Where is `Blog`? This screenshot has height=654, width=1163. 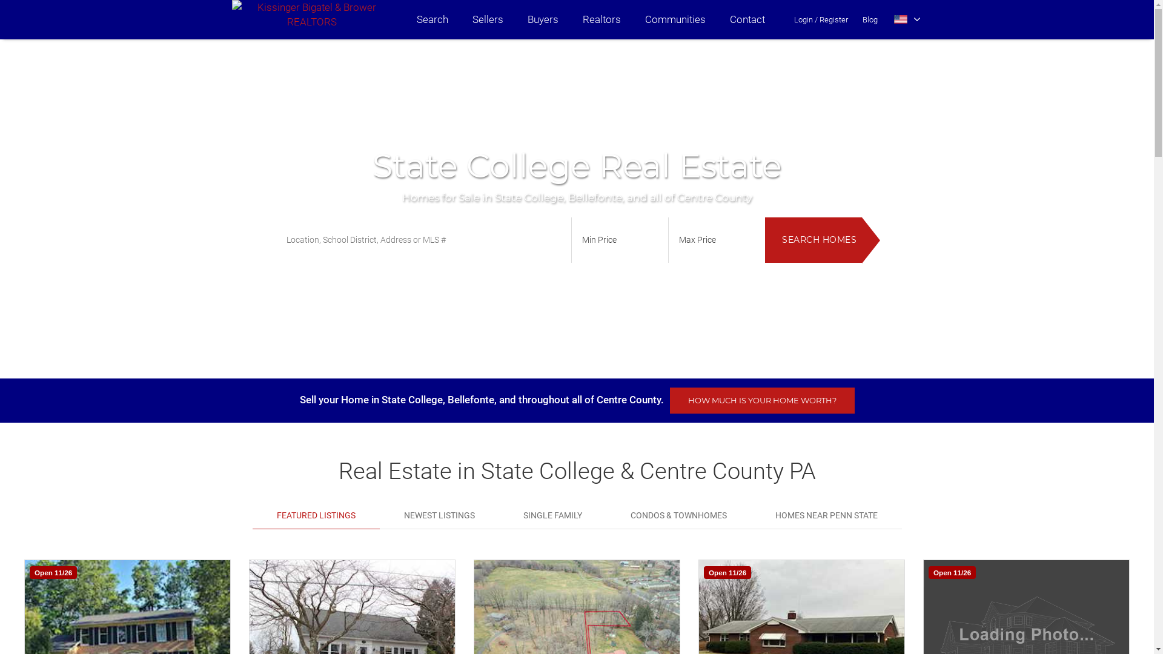 Blog is located at coordinates (870, 19).